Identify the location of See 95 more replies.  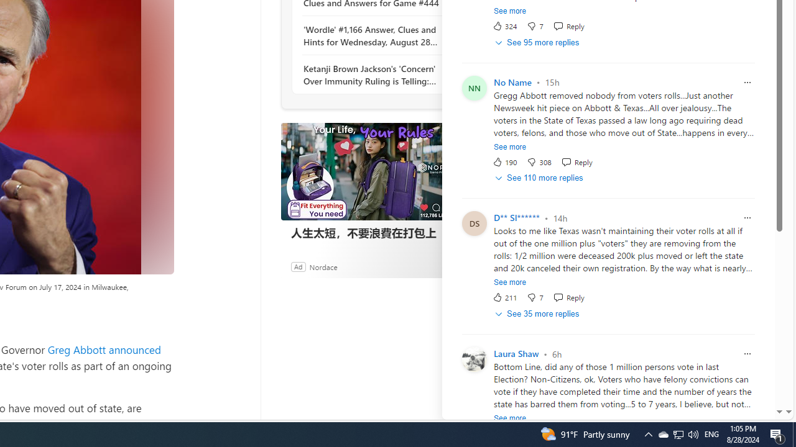
(537, 42).